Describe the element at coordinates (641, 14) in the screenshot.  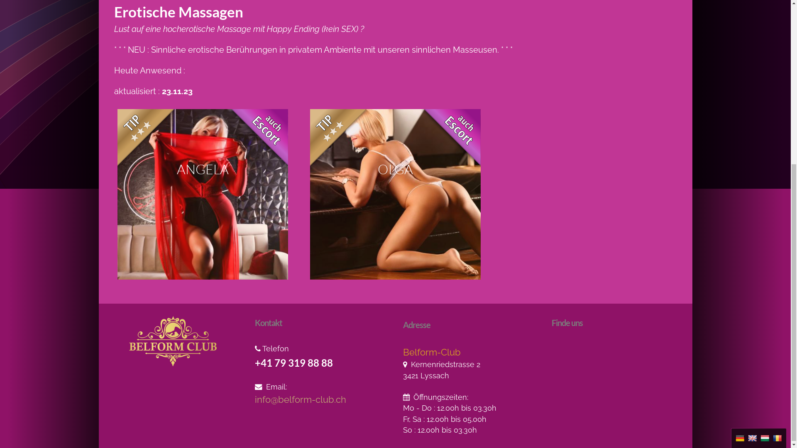
I see `info@belform-club.ch
info@belform-club.ch` at that location.